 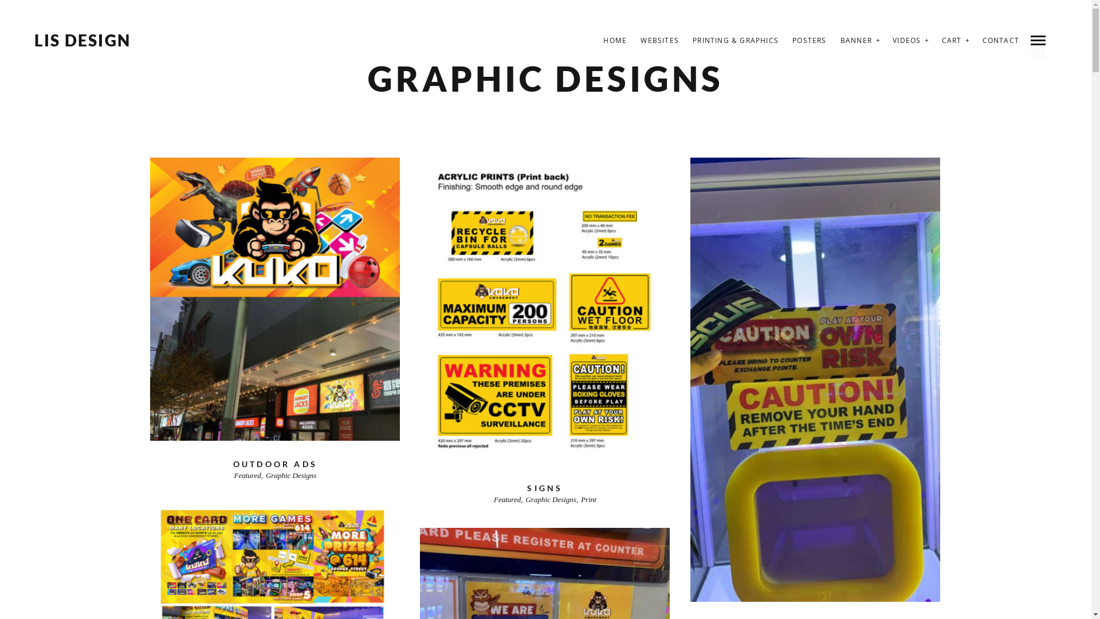 What do you see at coordinates (856, 40) in the screenshot?
I see `BANNER` at bounding box center [856, 40].